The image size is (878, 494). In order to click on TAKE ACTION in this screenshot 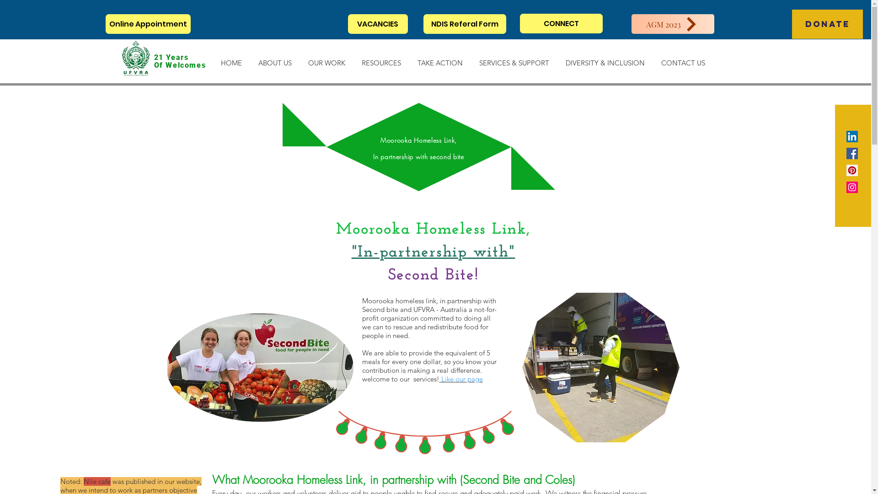, I will do `click(440, 59)`.